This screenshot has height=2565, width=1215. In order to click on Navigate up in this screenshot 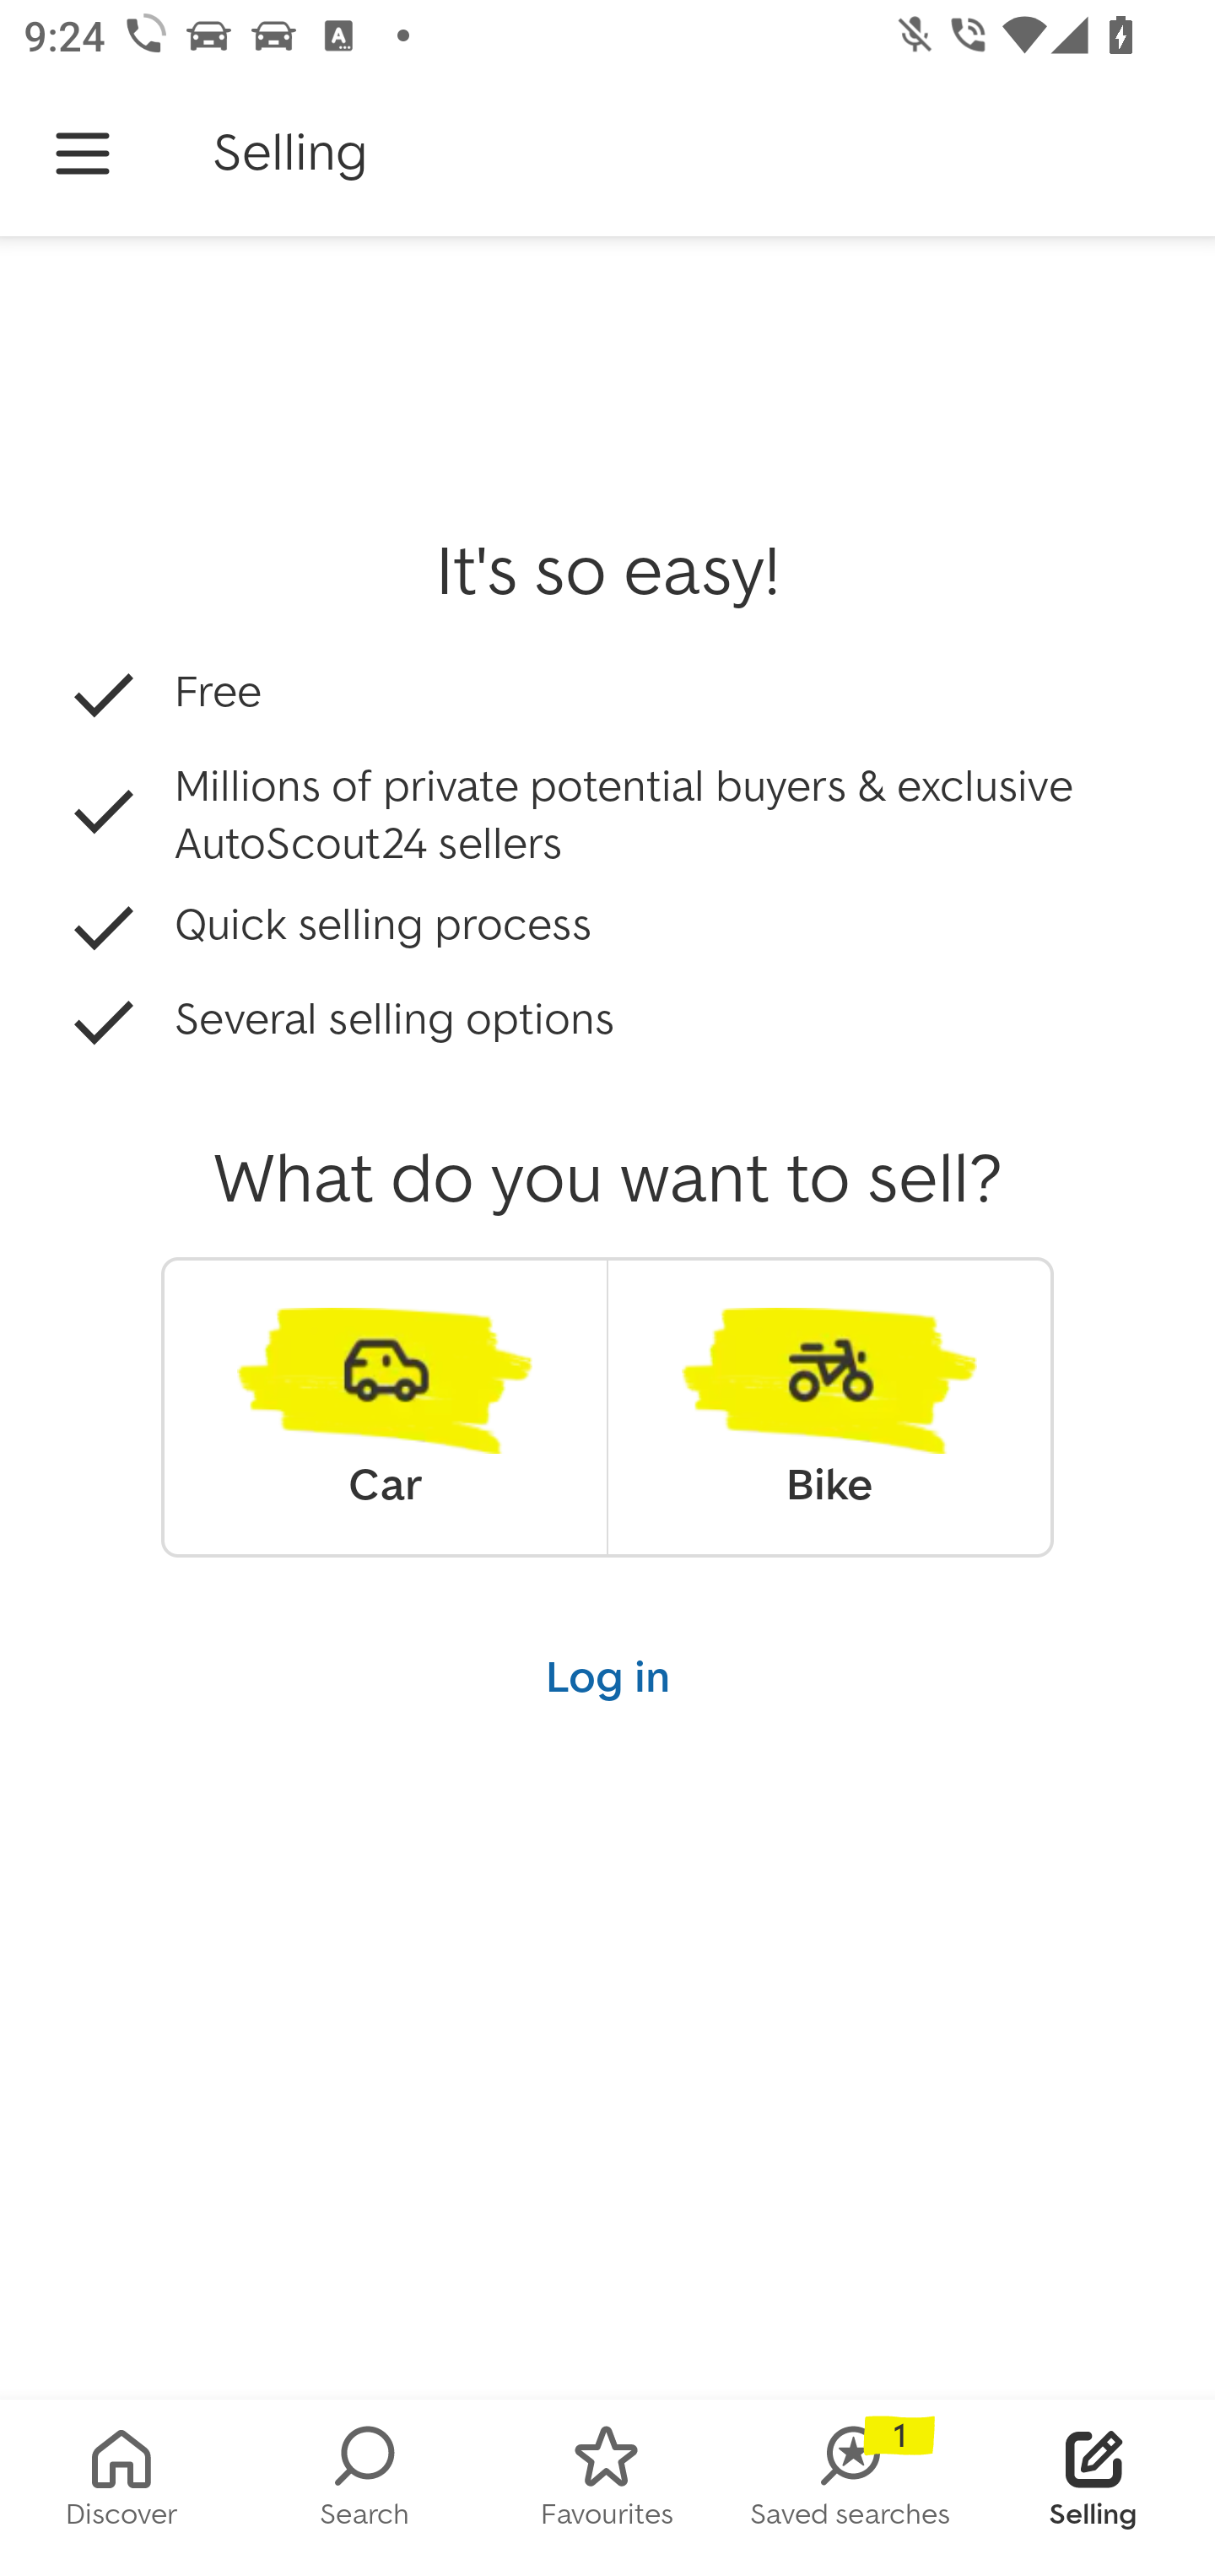, I will do `click(83, 154)`.